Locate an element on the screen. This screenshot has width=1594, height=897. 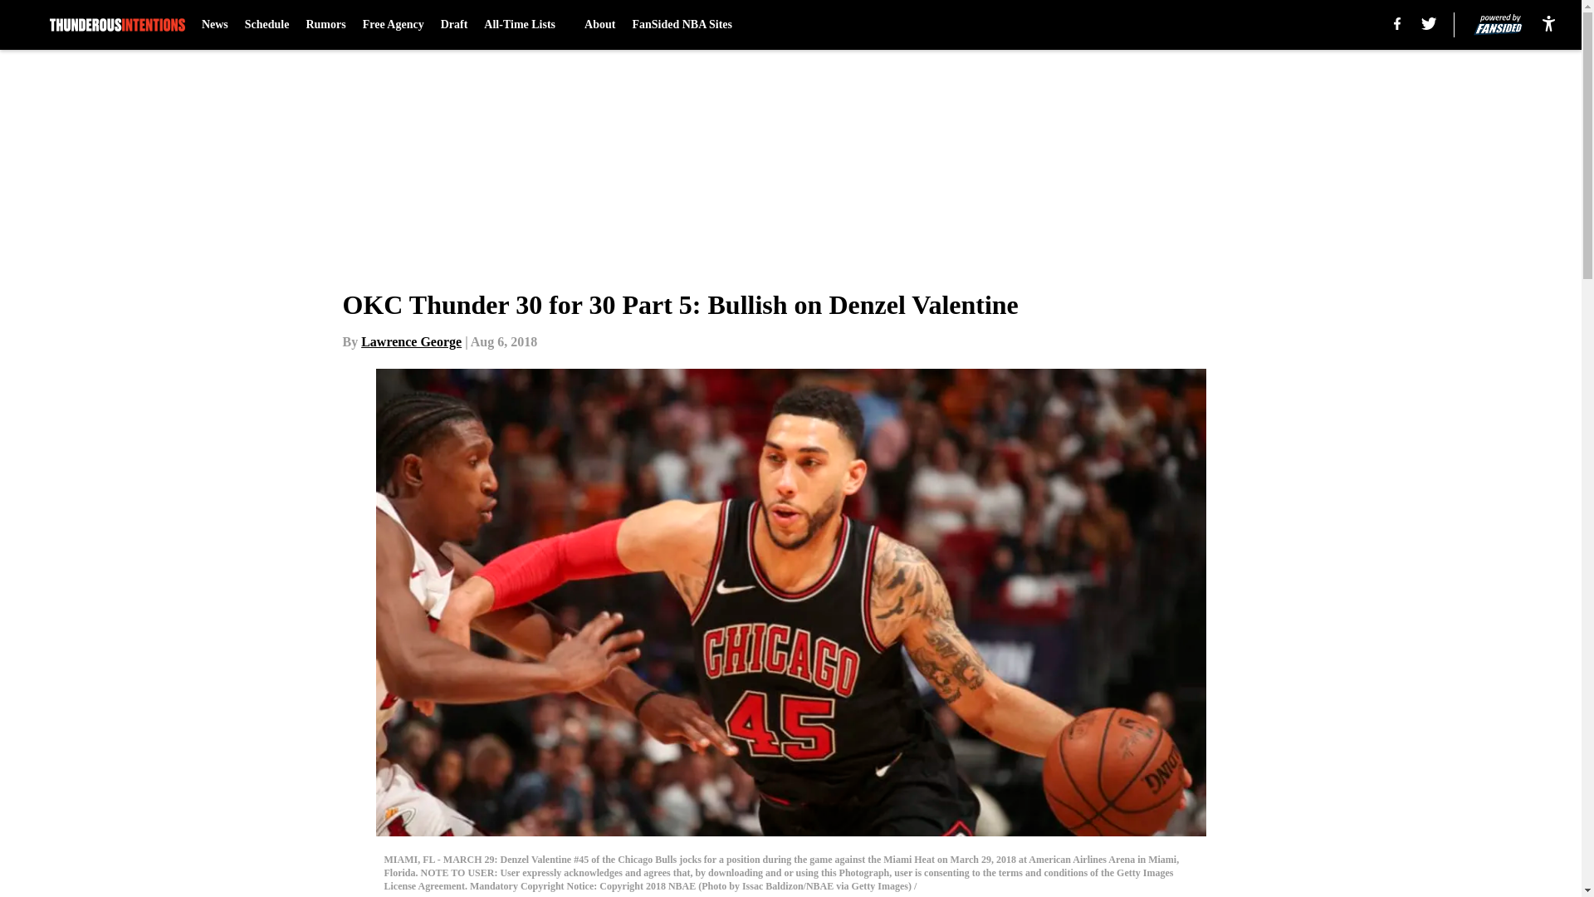
FanSided NBA Sites is located at coordinates (681, 25).